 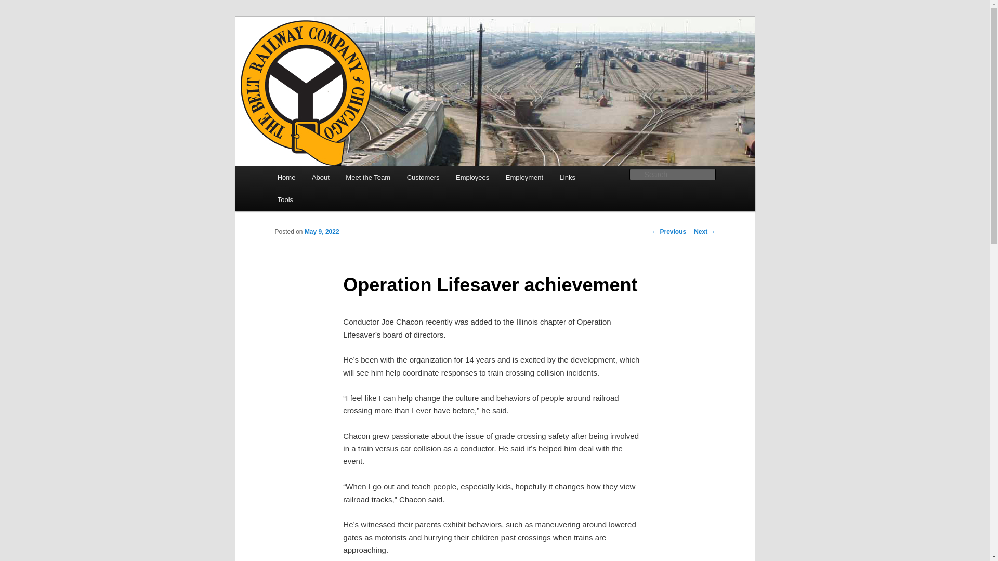 I want to click on Search, so click(x=17, y=6).